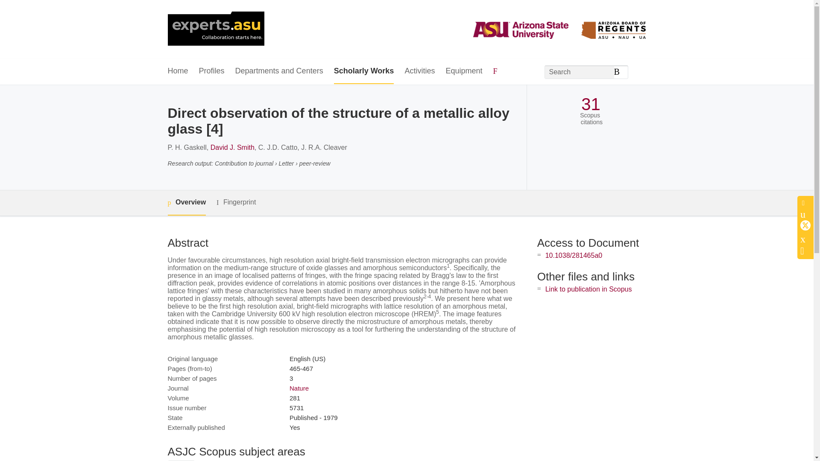  I want to click on Scholarly Works, so click(364, 71).